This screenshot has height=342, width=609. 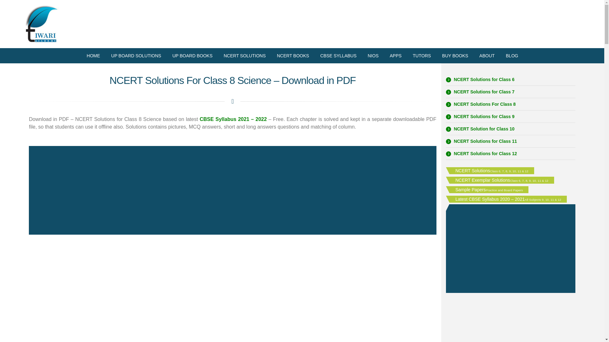 What do you see at coordinates (487, 56) in the screenshot?
I see `ABOUT` at bounding box center [487, 56].